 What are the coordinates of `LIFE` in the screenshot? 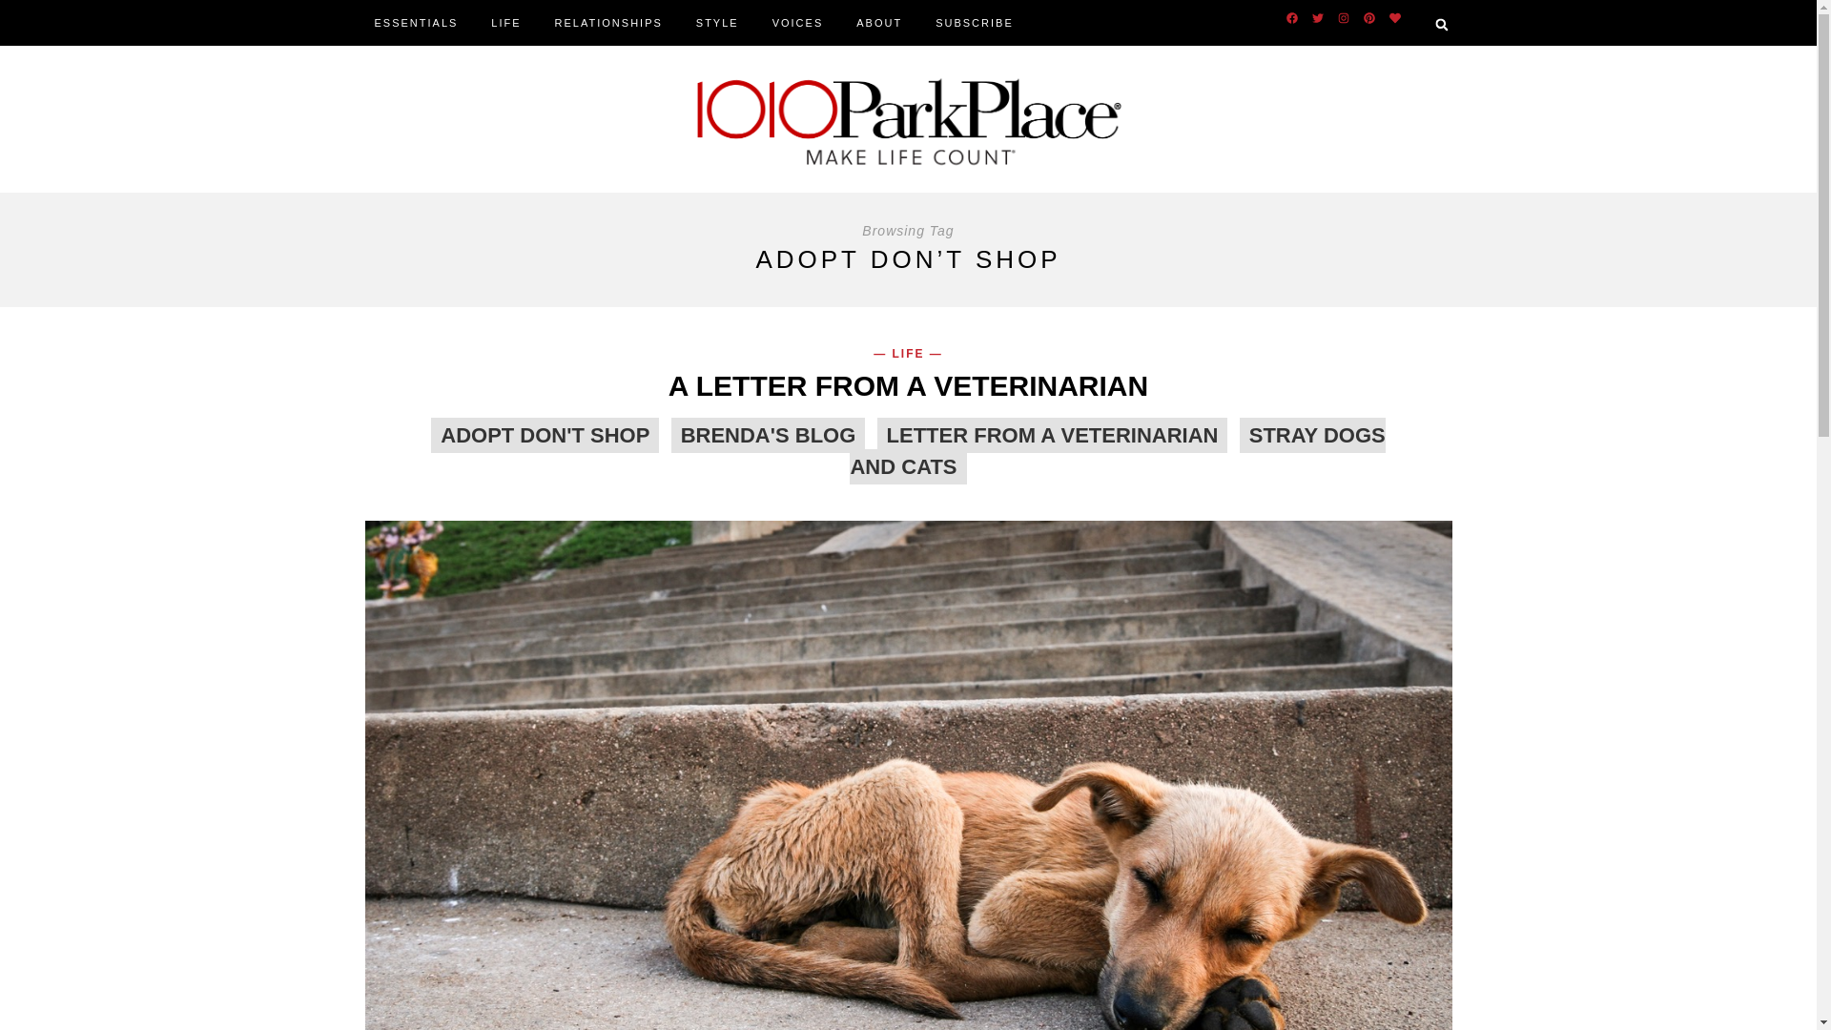 It's located at (510, 23).